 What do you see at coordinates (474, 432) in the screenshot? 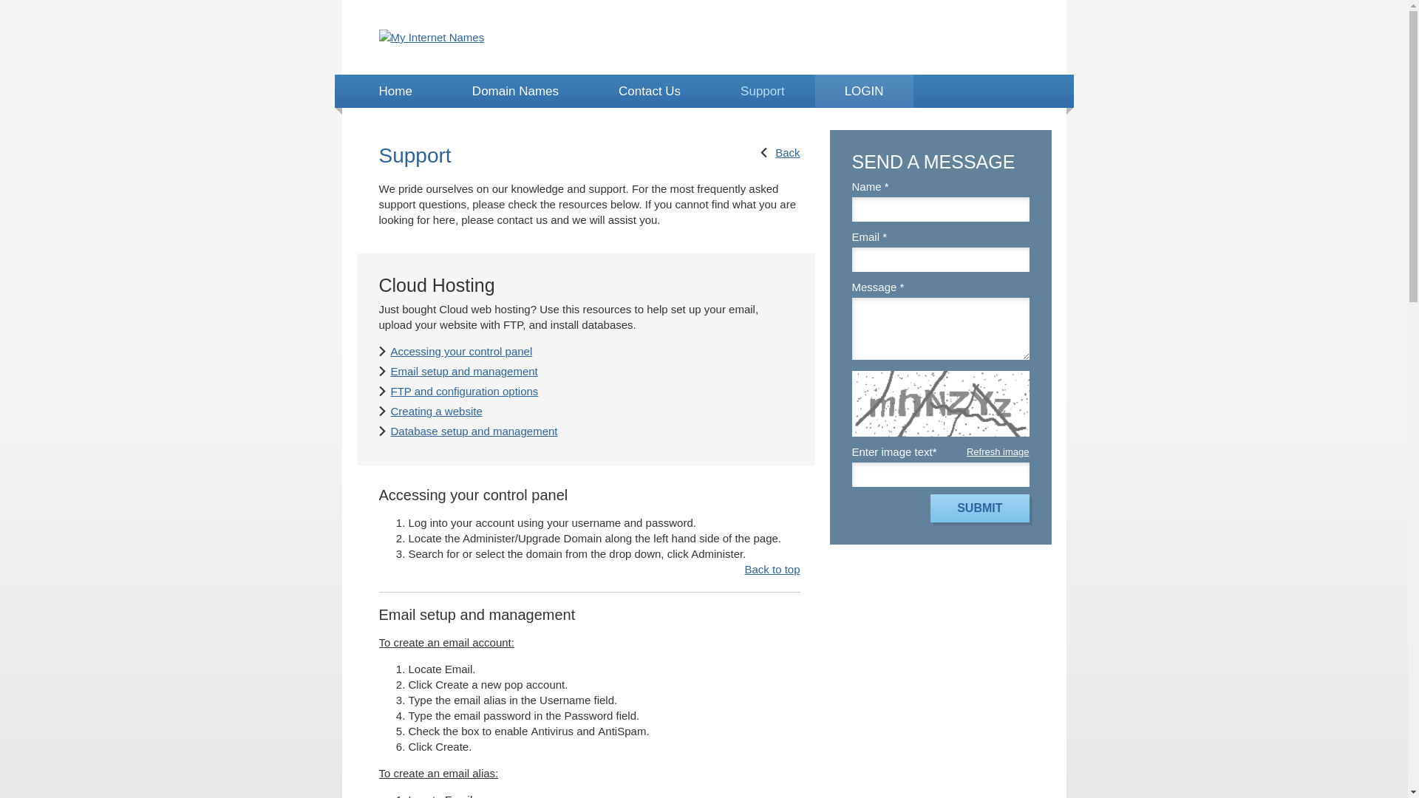
I see `Database setup and management` at bounding box center [474, 432].